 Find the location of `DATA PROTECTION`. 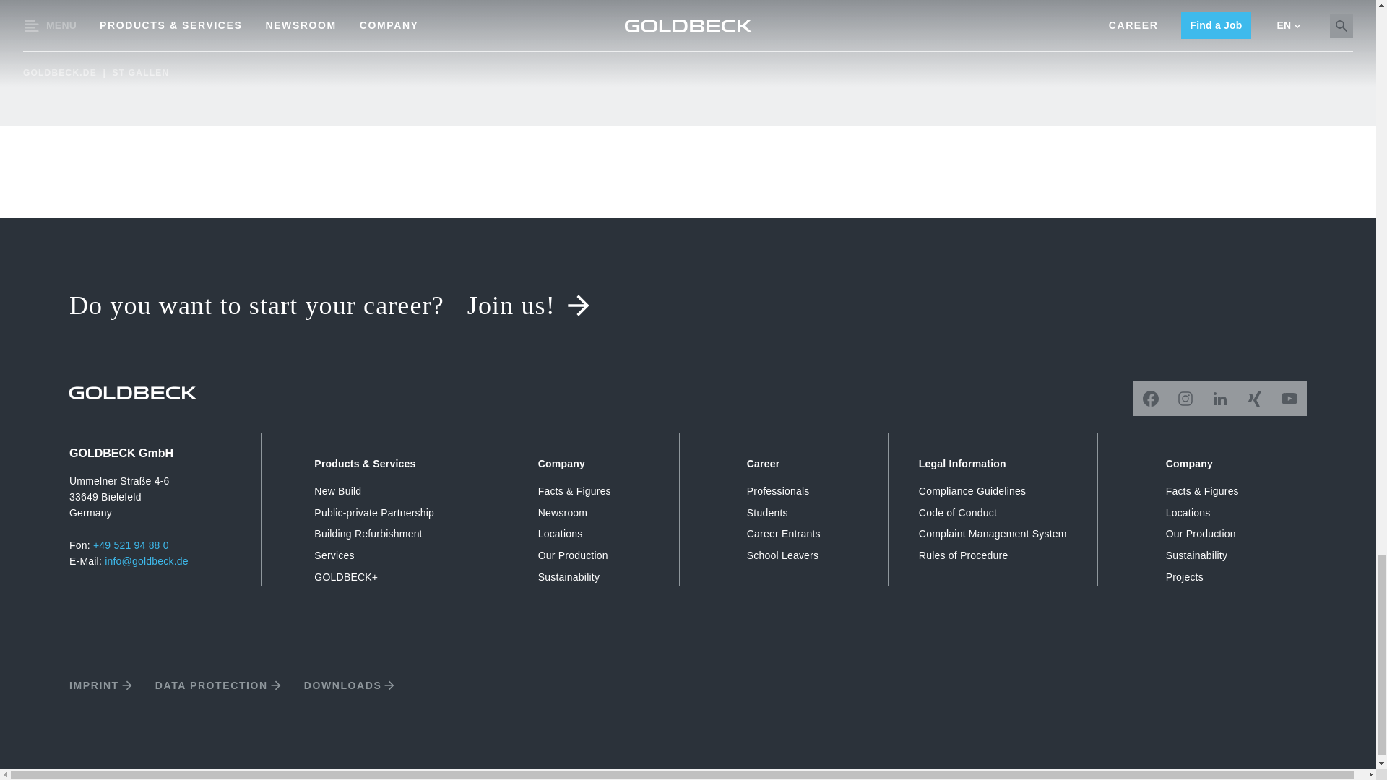

DATA PROTECTION is located at coordinates (218, 685).